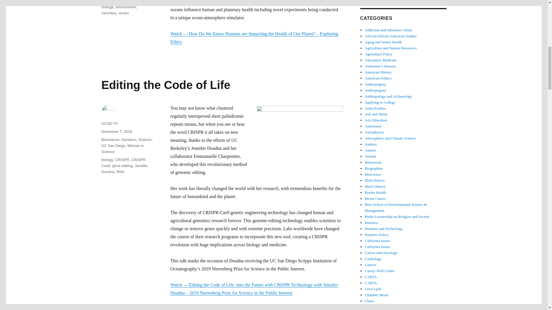 The height and width of the screenshot is (310, 552). What do you see at coordinates (130, 1) in the screenshot?
I see `bacteria` at bounding box center [130, 1].